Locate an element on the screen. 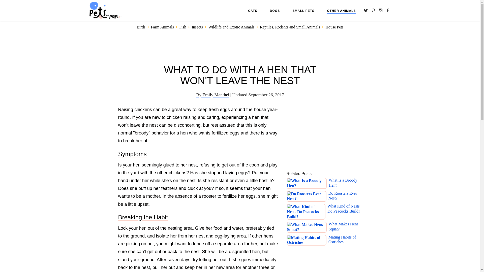 The height and width of the screenshot is (272, 484). Fish is located at coordinates (183, 27).